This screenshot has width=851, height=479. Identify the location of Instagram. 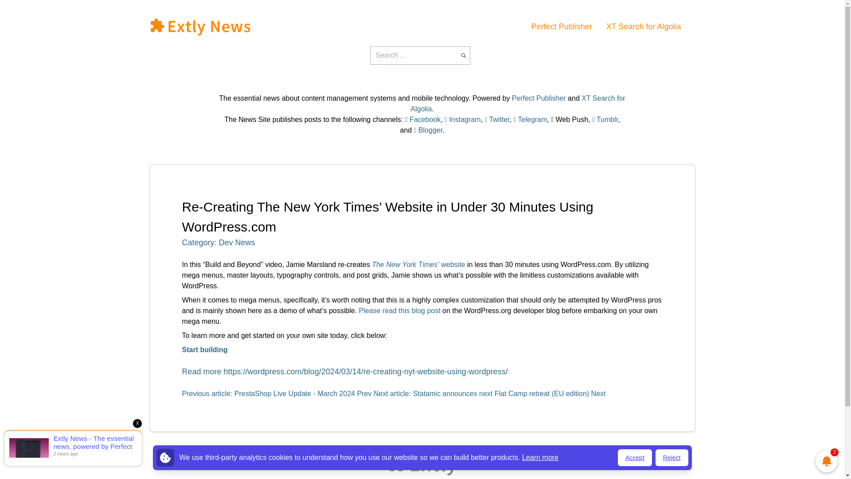
(462, 119).